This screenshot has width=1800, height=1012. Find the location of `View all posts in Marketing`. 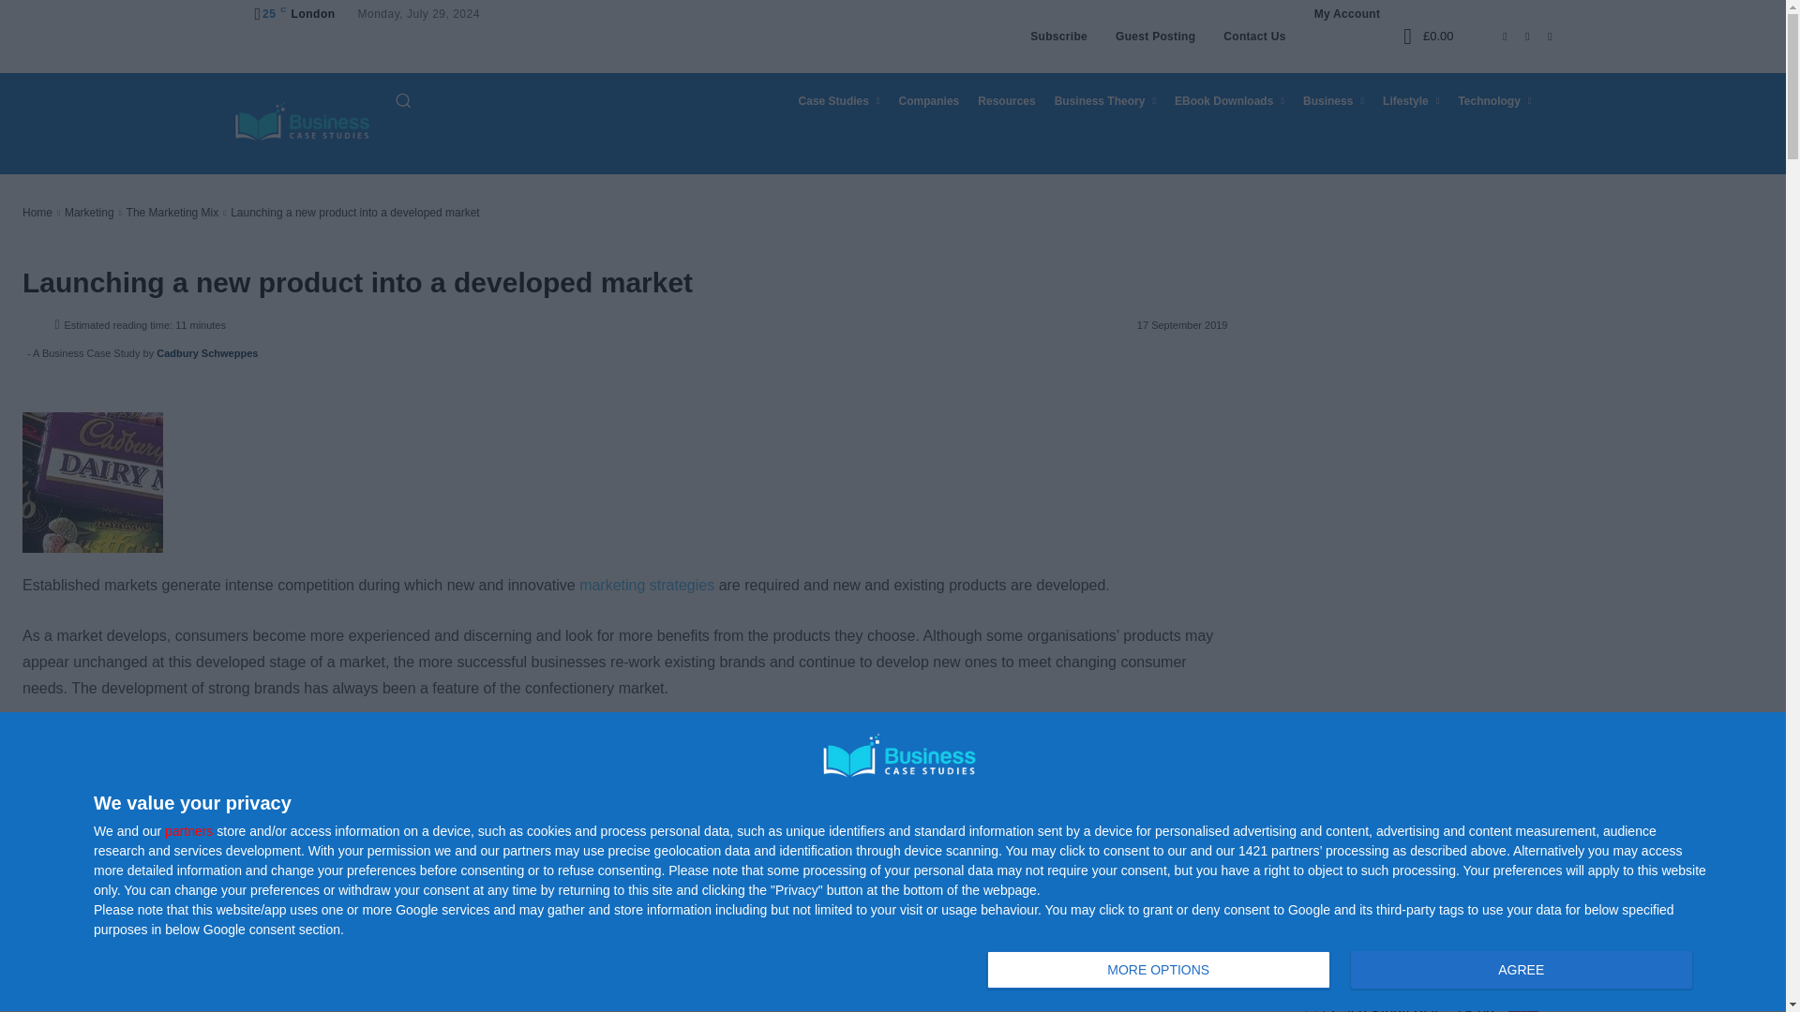

View all posts in Marketing is located at coordinates (1343, 971).